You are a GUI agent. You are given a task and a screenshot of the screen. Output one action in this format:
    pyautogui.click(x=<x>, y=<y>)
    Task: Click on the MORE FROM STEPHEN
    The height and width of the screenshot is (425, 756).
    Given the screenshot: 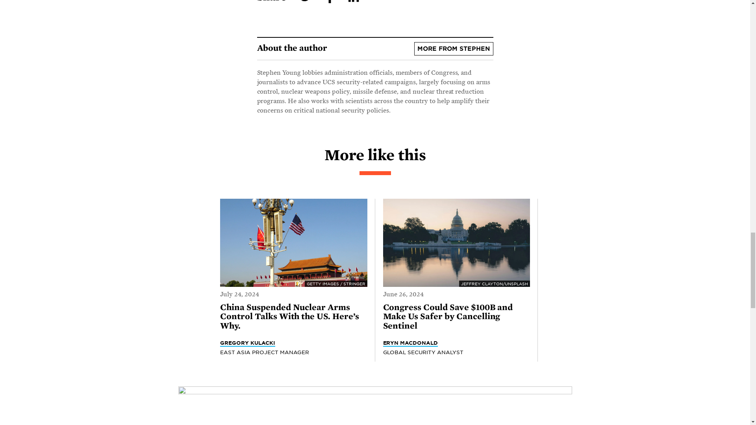 What is the action you would take?
    pyautogui.click(x=454, y=49)
    